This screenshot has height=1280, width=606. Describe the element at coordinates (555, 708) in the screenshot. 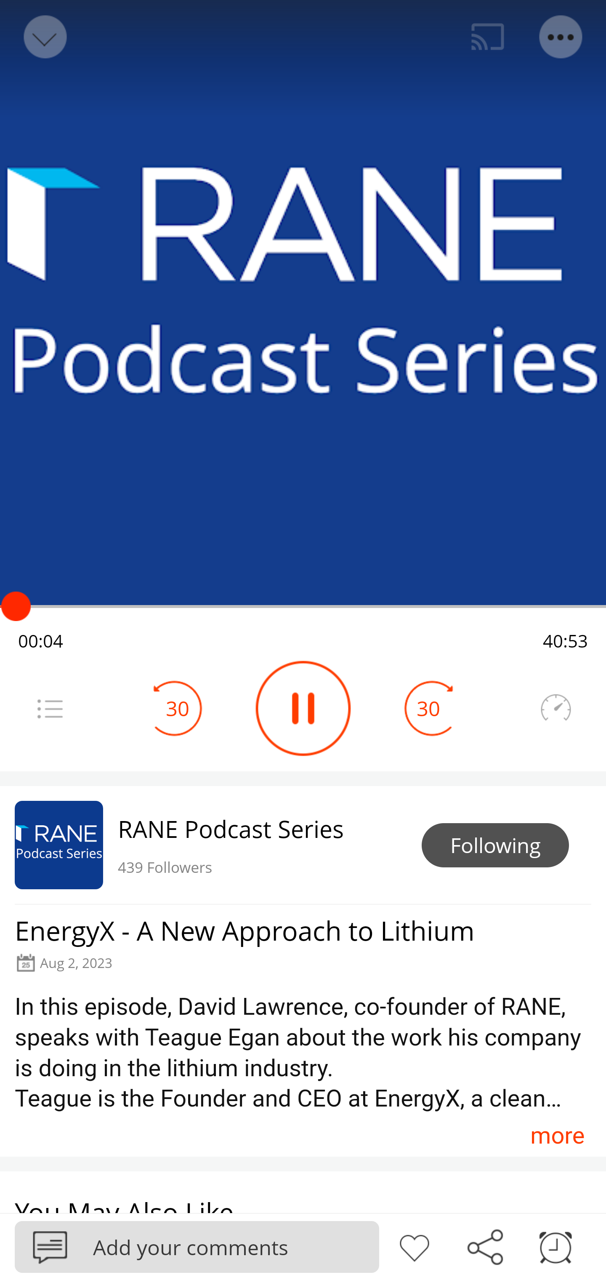

I see `Speedometer` at that location.